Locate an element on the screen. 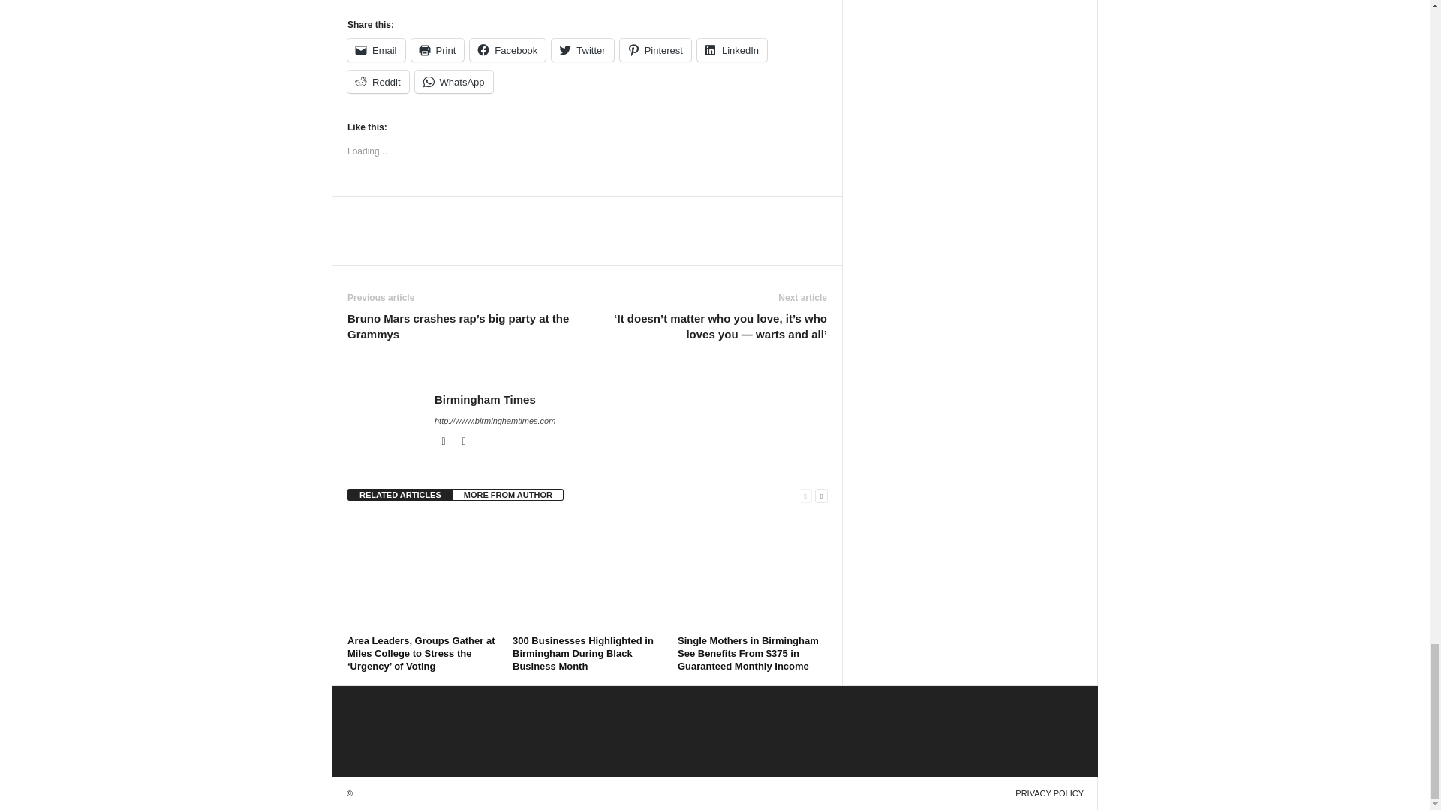  bottomFacebookLike is located at coordinates (387, 212).